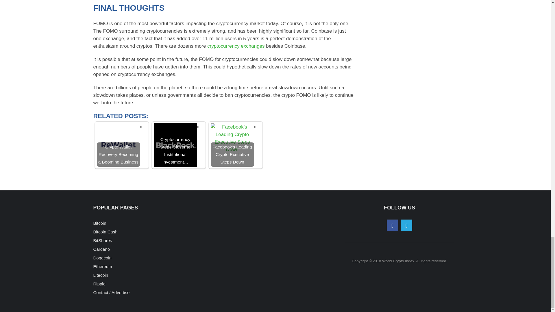  I want to click on Dogecoin, so click(102, 258).